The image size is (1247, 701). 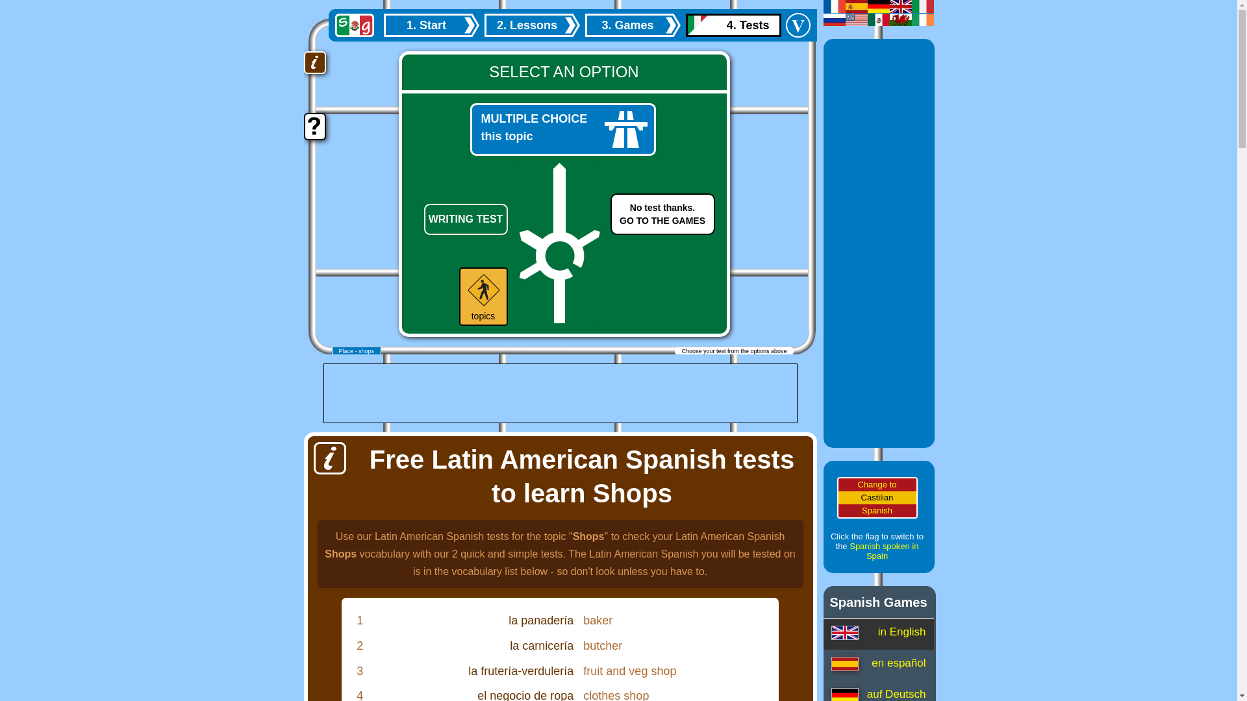 I want to click on Advertisement, so click(x=662, y=214).